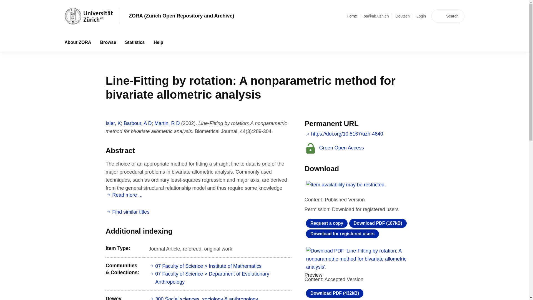  Describe the element at coordinates (137, 123) in the screenshot. I see `Barbour, A D` at that location.